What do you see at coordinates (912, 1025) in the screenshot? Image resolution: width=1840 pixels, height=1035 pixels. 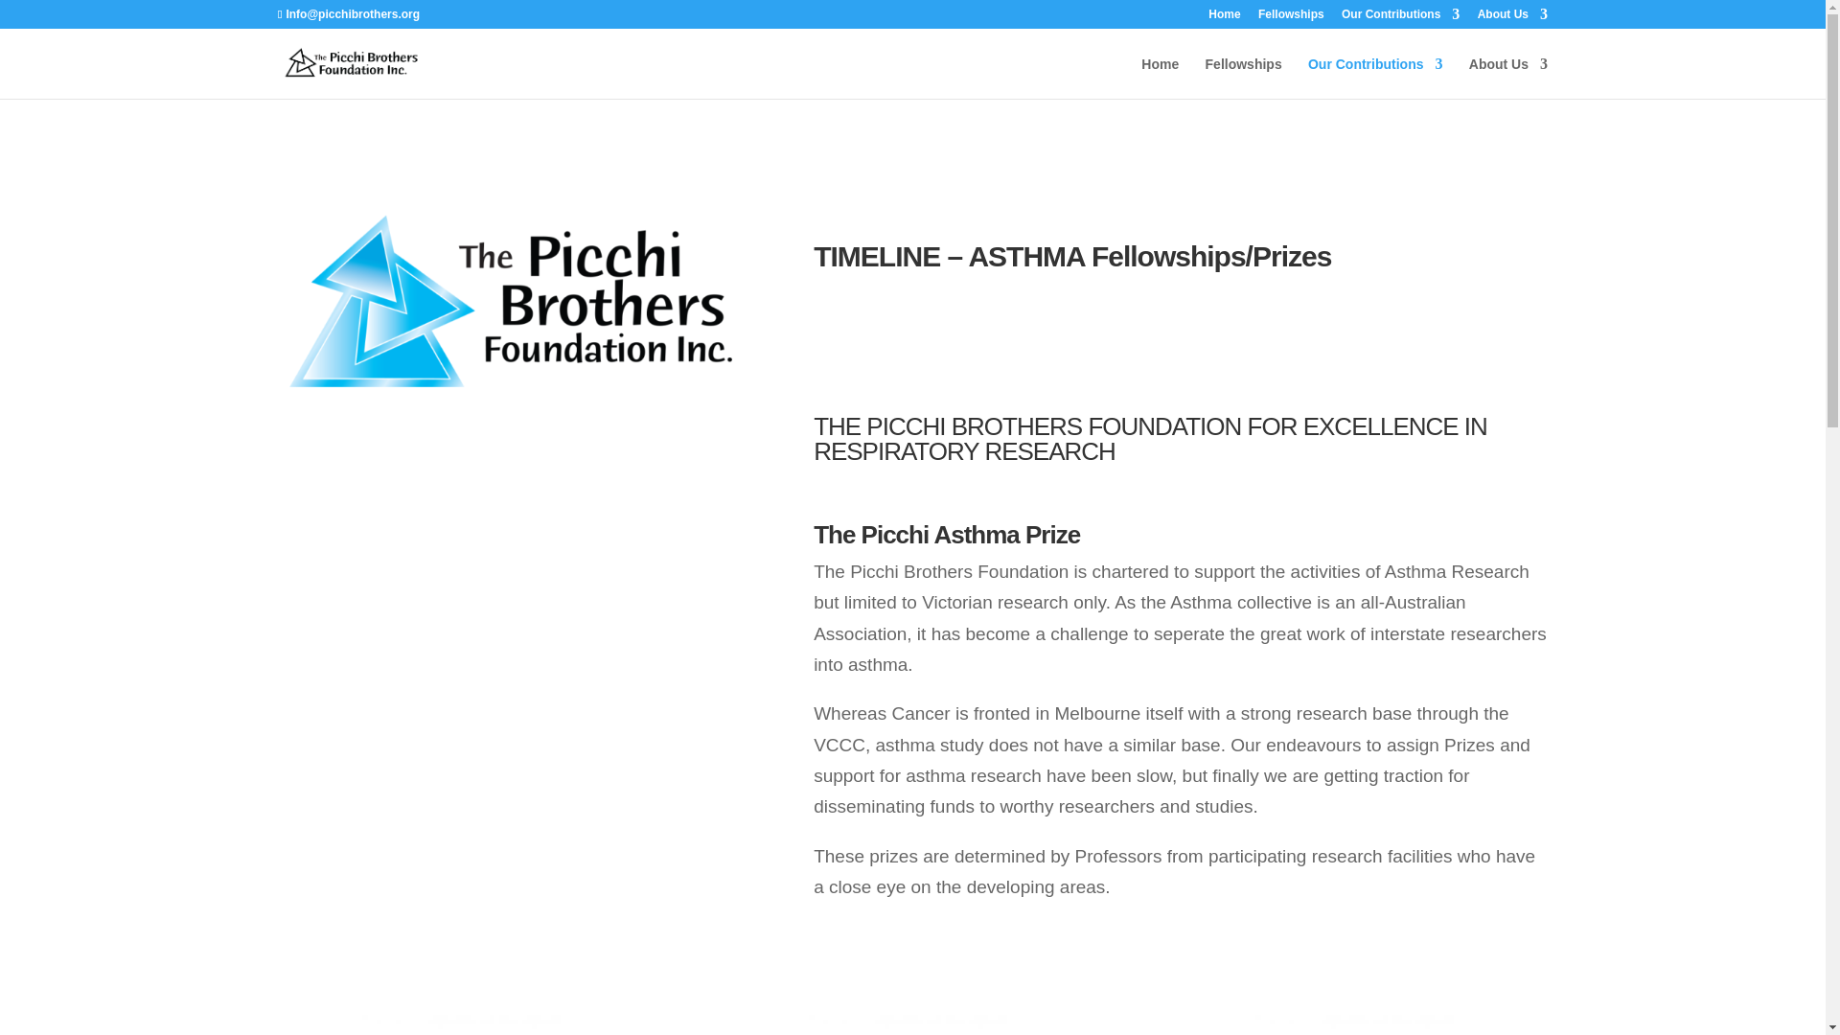 I see `Institutions-MelbUni` at bounding box center [912, 1025].